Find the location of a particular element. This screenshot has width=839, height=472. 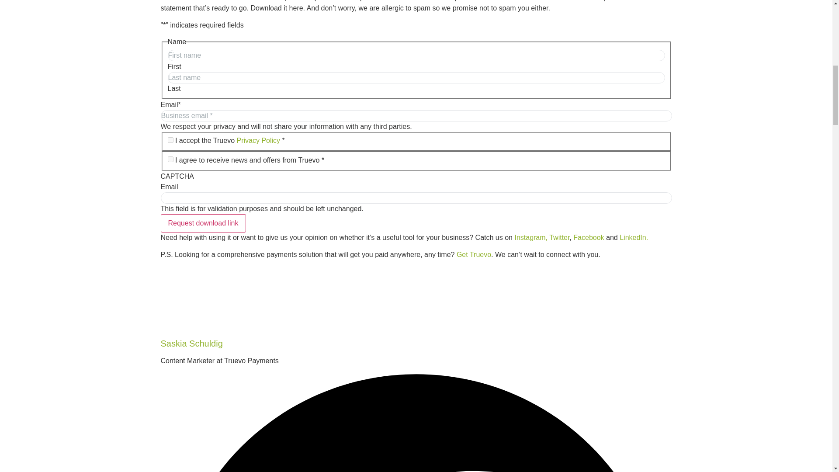

Request download link is located at coordinates (203, 223).